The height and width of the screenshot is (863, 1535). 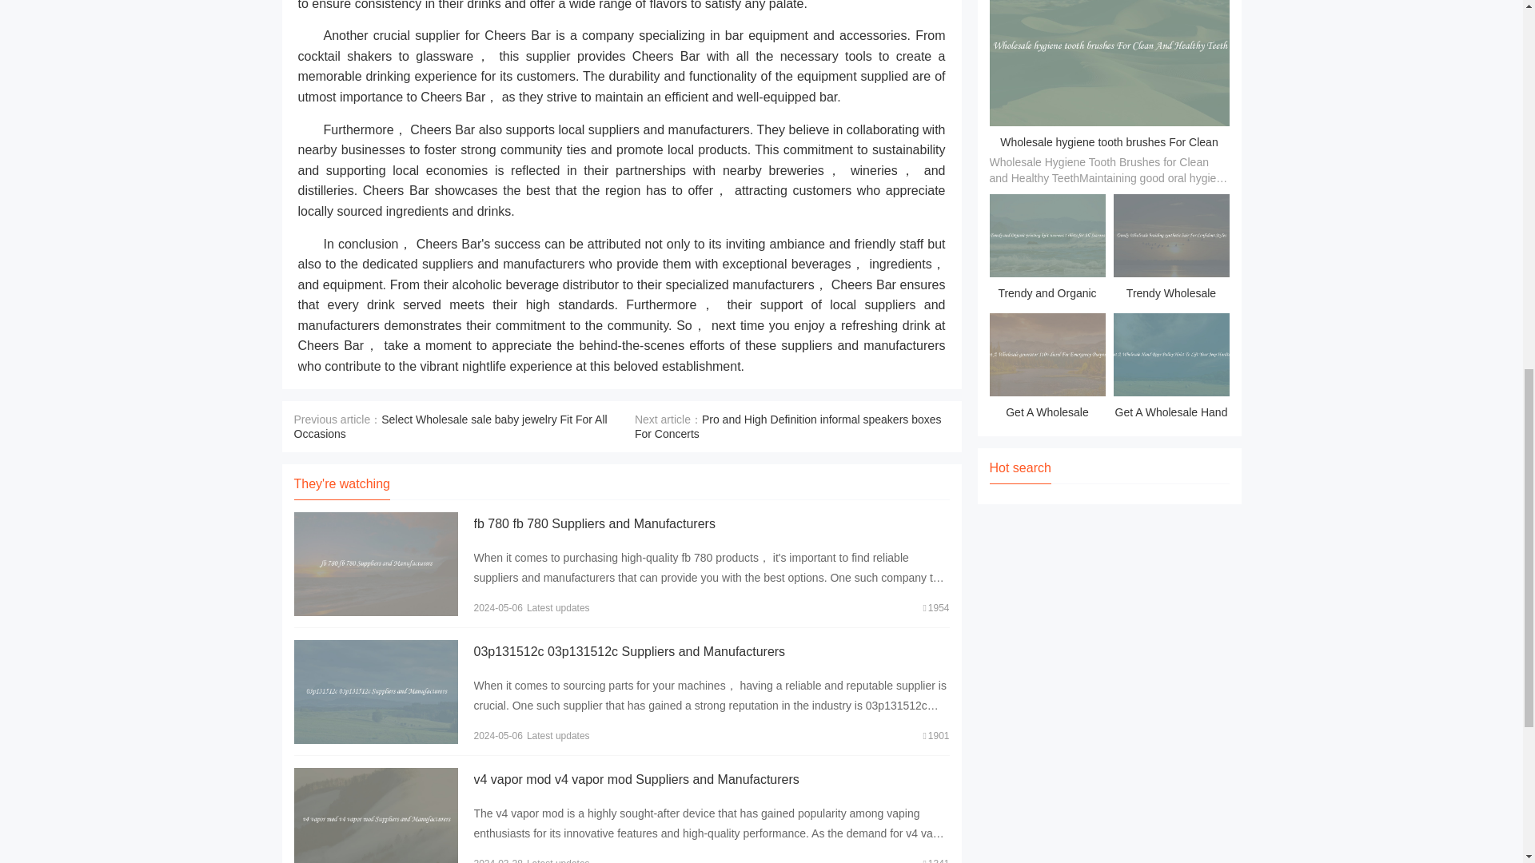 What do you see at coordinates (1108, 153) in the screenshot?
I see `Wholesale hygiene tooth brushes For Clean And Healthy Teeth` at bounding box center [1108, 153].